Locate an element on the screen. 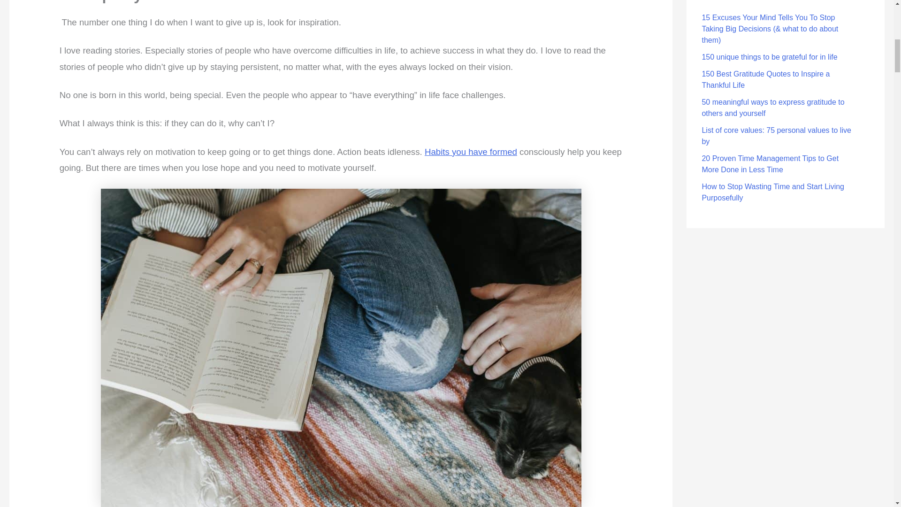 This screenshot has height=507, width=901. Habits you have formed is located at coordinates (471, 152).